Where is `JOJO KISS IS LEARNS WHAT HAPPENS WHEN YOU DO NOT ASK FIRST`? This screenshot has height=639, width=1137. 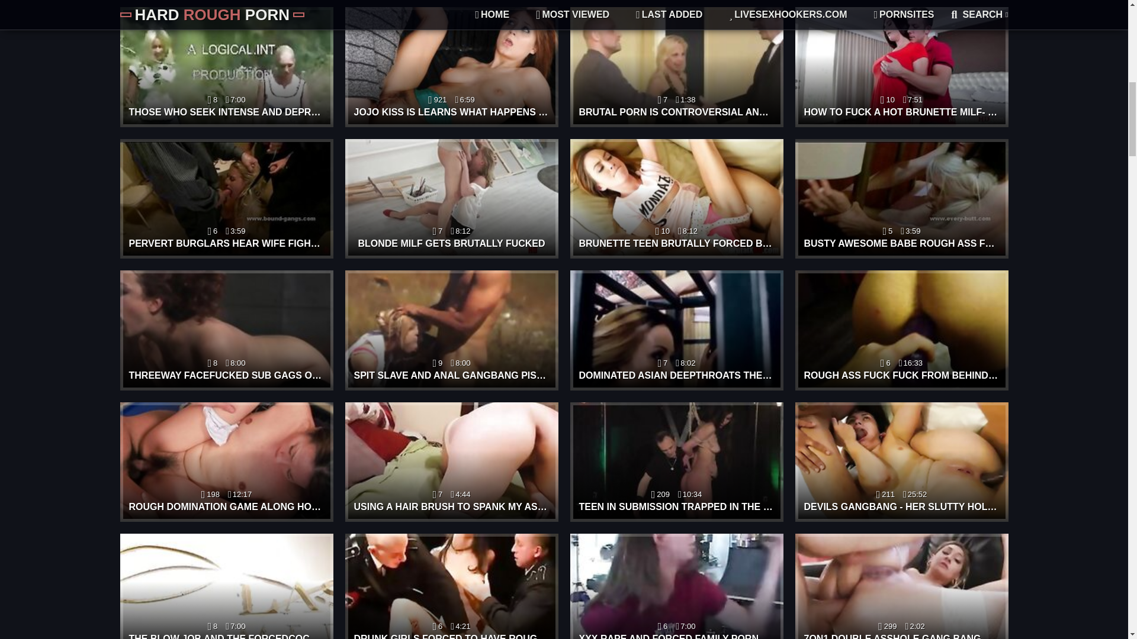 JOJO KISS IS LEARNS WHAT HAPPENS WHEN YOU DO NOT ASK FIRST is located at coordinates (451, 66).